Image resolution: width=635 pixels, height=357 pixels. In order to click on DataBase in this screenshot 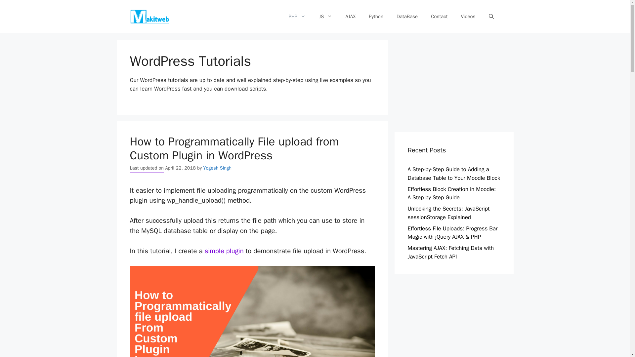, I will do `click(407, 17)`.